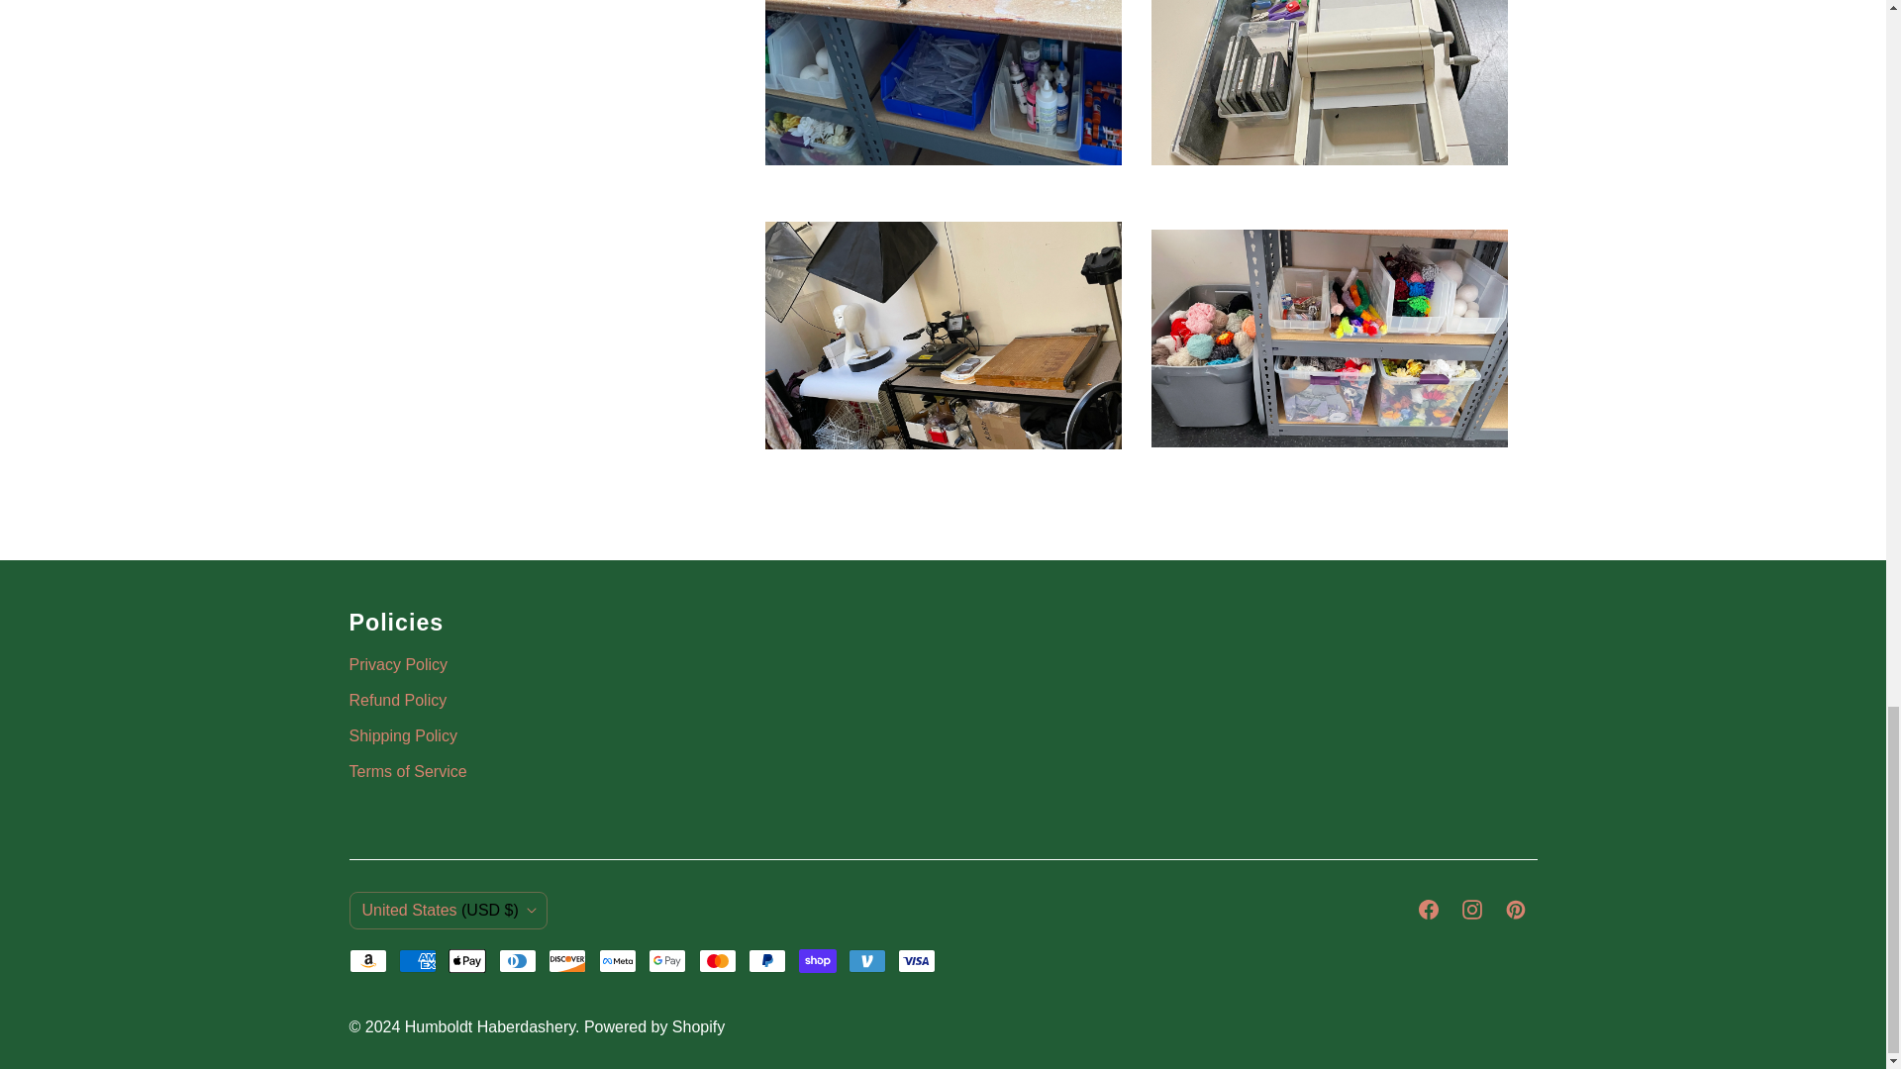 Image resolution: width=1901 pixels, height=1069 pixels. What do you see at coordinates (667, 960) in the screenshot?
I see `Google Pay` at bounding box center [667, 960].